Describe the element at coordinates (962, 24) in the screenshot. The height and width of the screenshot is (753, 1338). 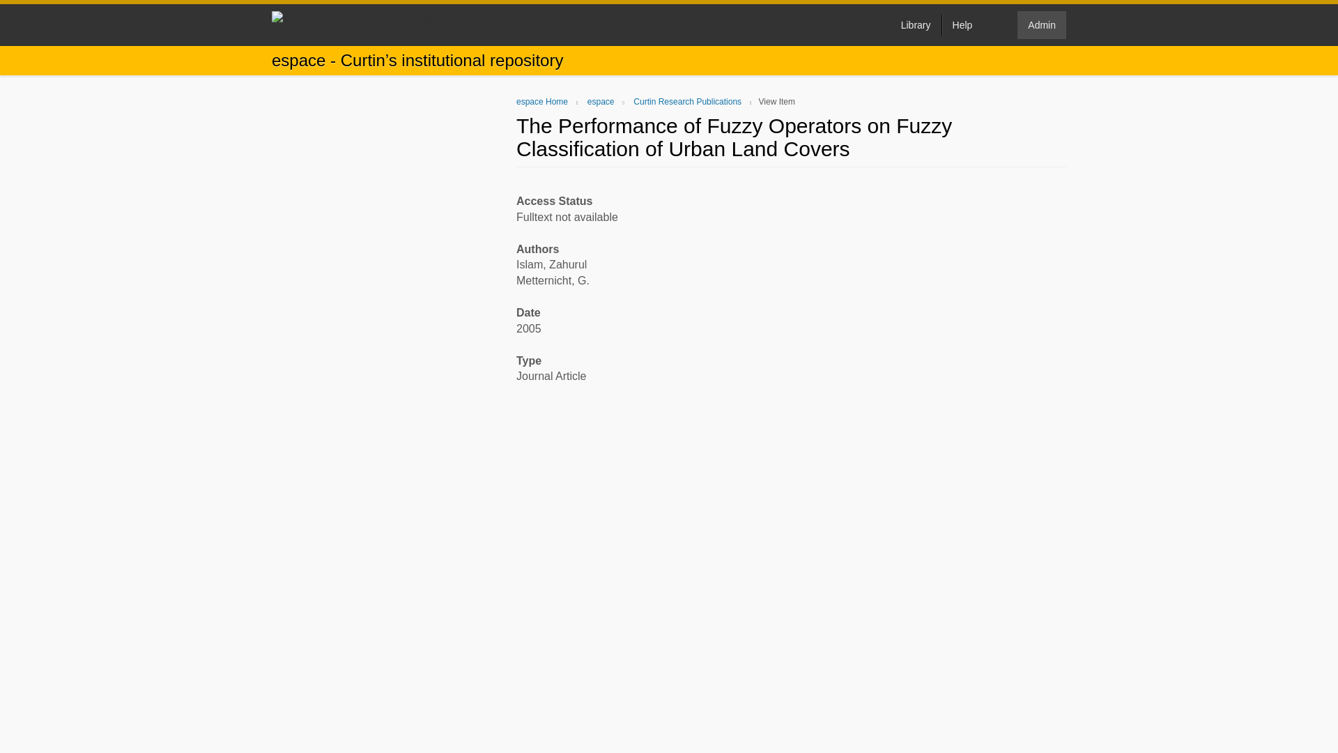
I see `Help` at that location.